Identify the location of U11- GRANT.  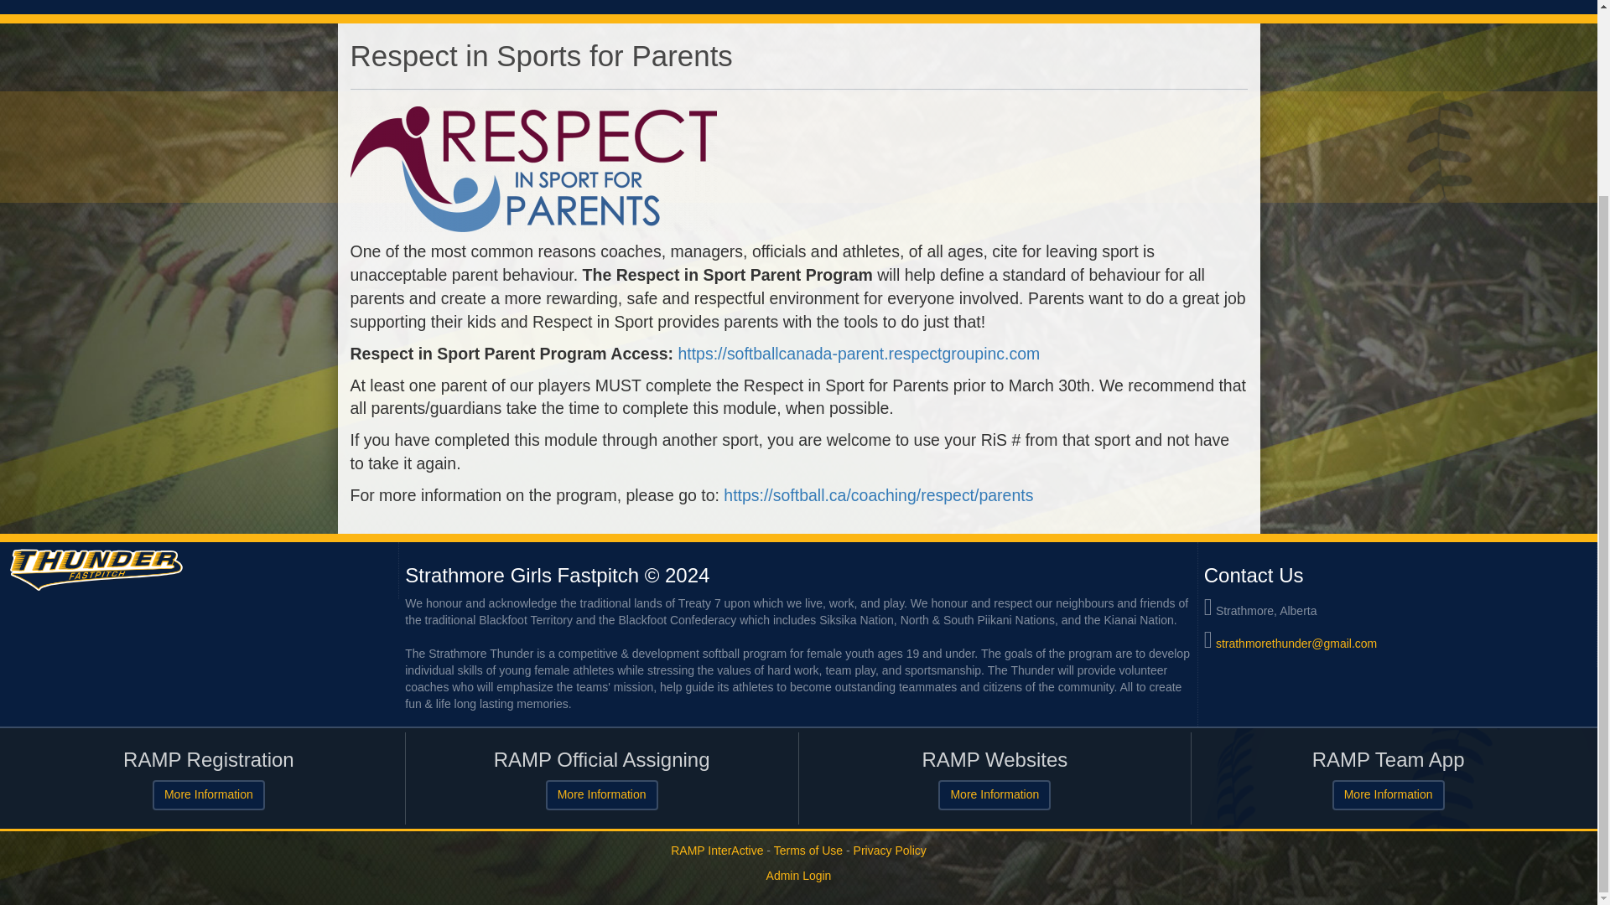
(151, 7).